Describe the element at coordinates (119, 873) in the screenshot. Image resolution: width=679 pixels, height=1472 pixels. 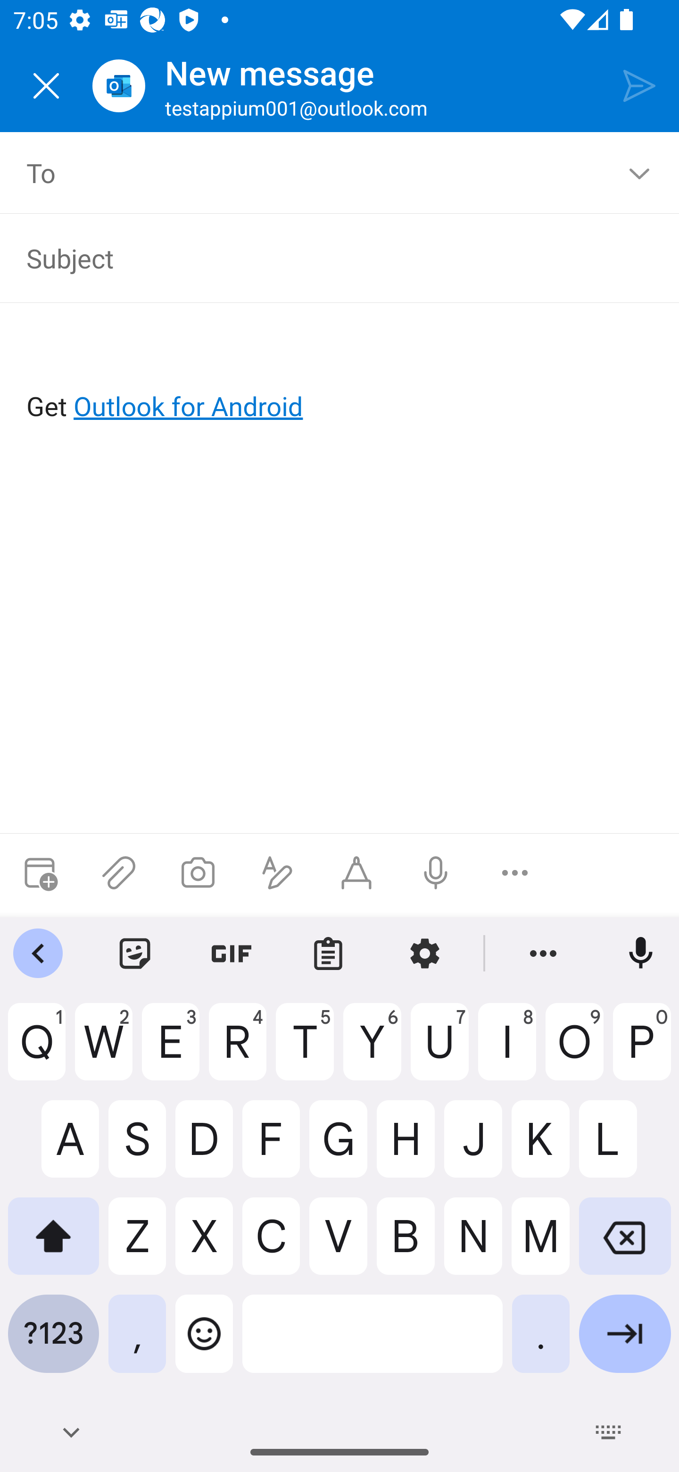
I see `Attach files` at that location.